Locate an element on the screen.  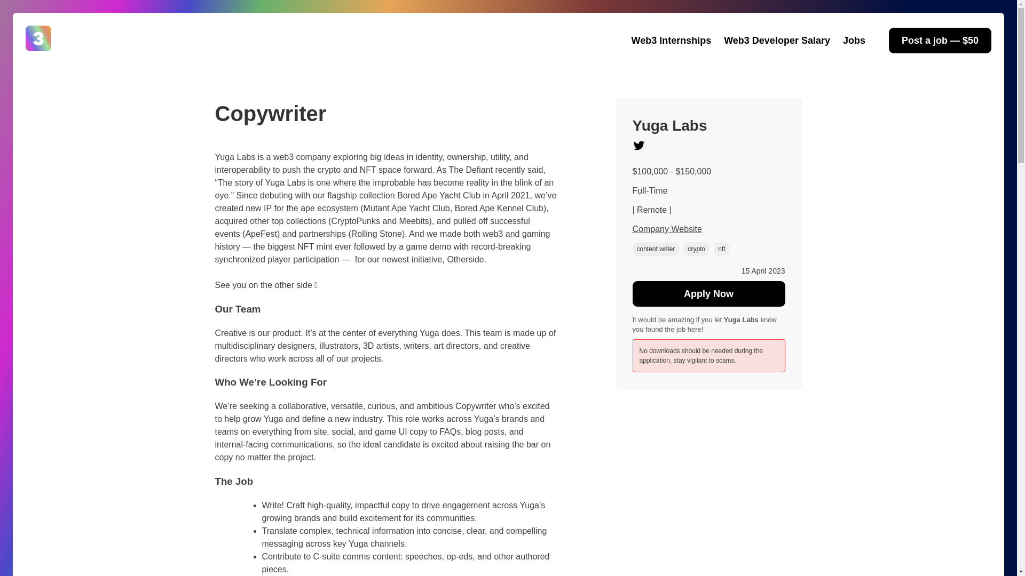
Apply Now is located at coordinates (708, 293).